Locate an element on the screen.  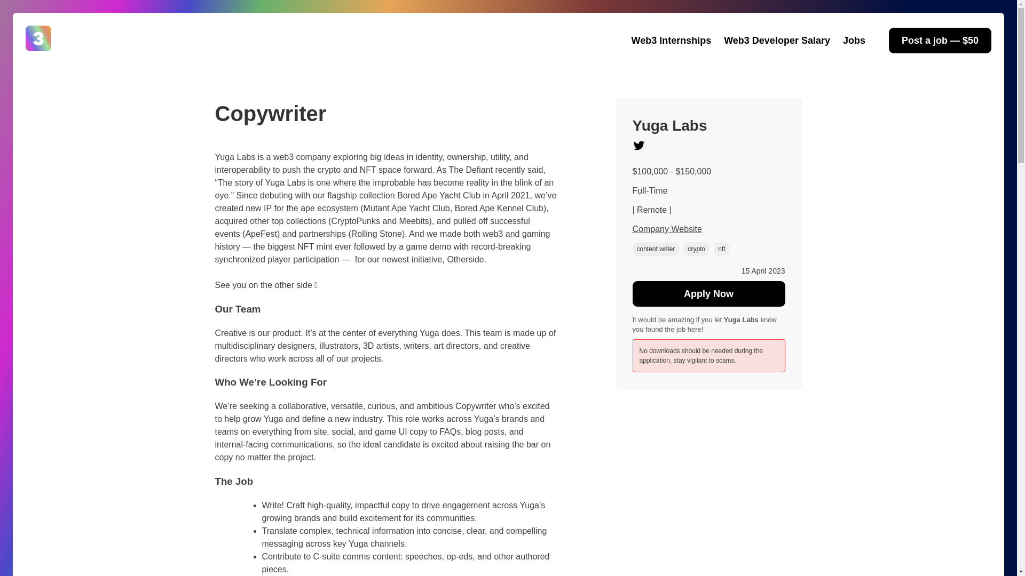
Apply Now is located at coordinates (708, 293).